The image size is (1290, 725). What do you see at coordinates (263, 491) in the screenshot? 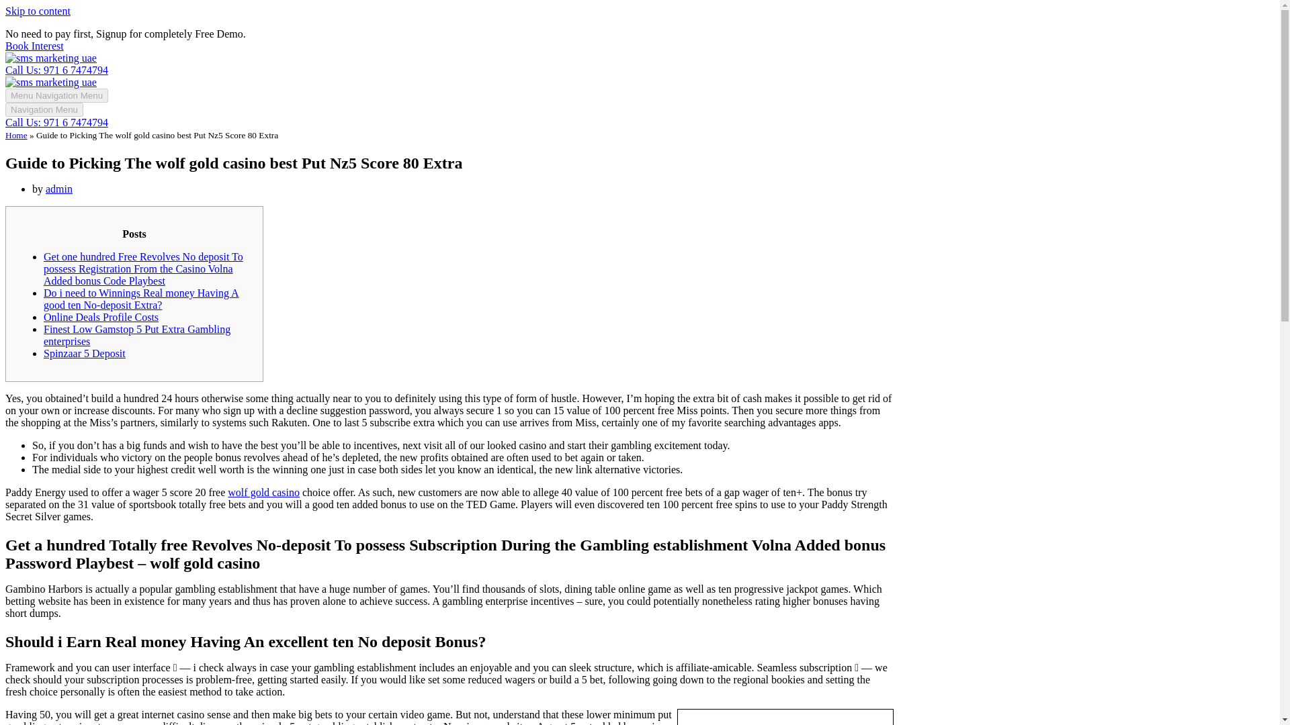
I see `wolf gold casino` at bounding box center [263, 491].